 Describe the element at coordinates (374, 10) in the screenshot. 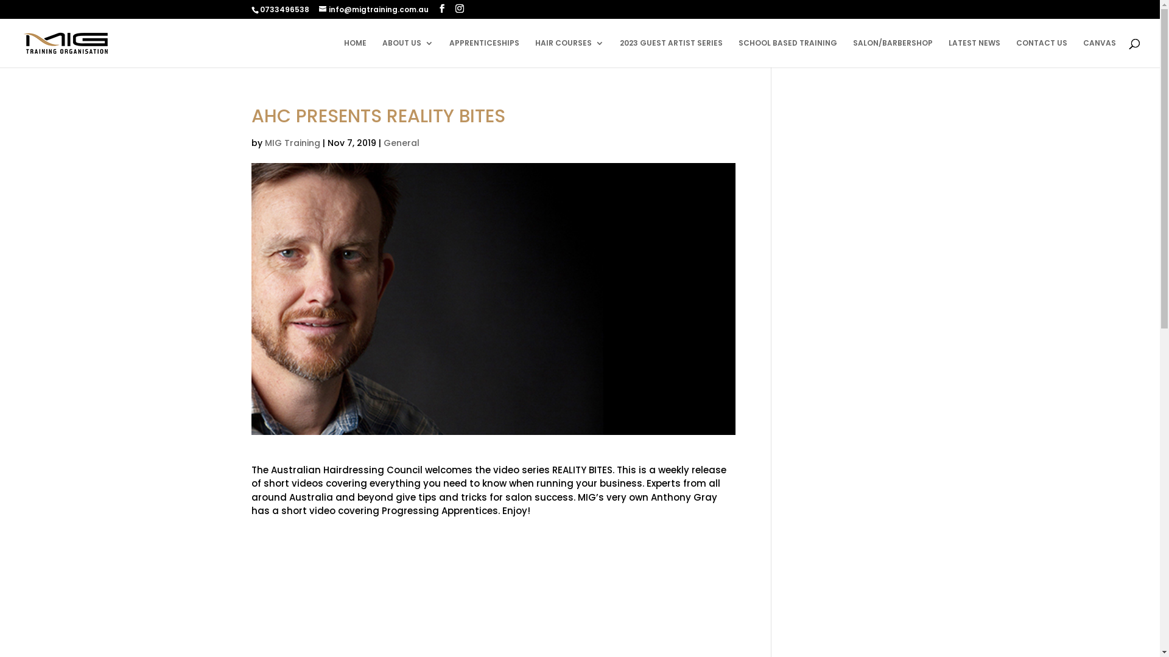

I see `info@migtraining.com.au` at that location.